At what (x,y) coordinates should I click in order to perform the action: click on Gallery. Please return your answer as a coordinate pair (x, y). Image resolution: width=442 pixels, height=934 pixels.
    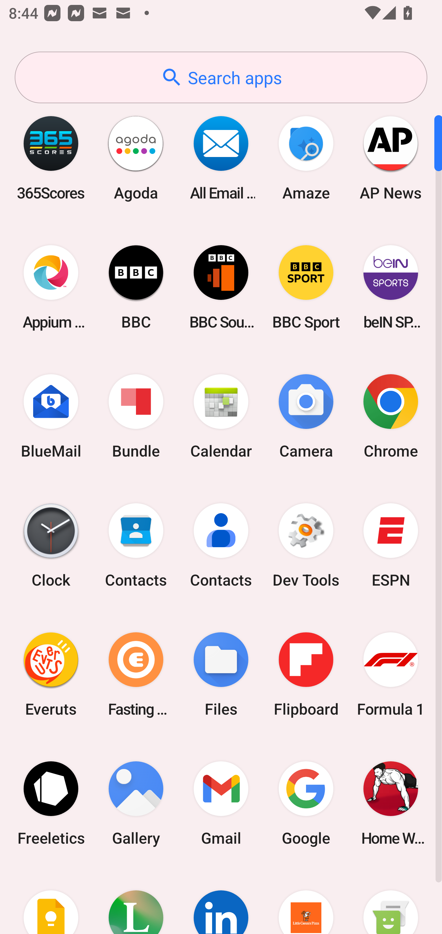
    Looking at the image, I should click on (136, 803).